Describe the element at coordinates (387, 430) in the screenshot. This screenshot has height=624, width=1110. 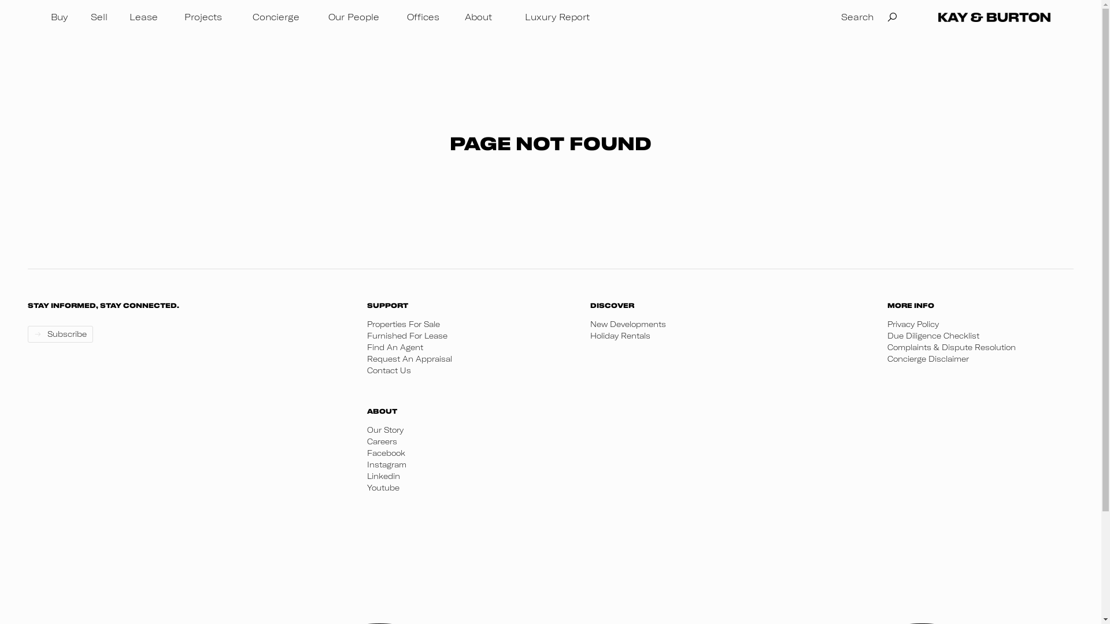
I see `Our Story` at that location.